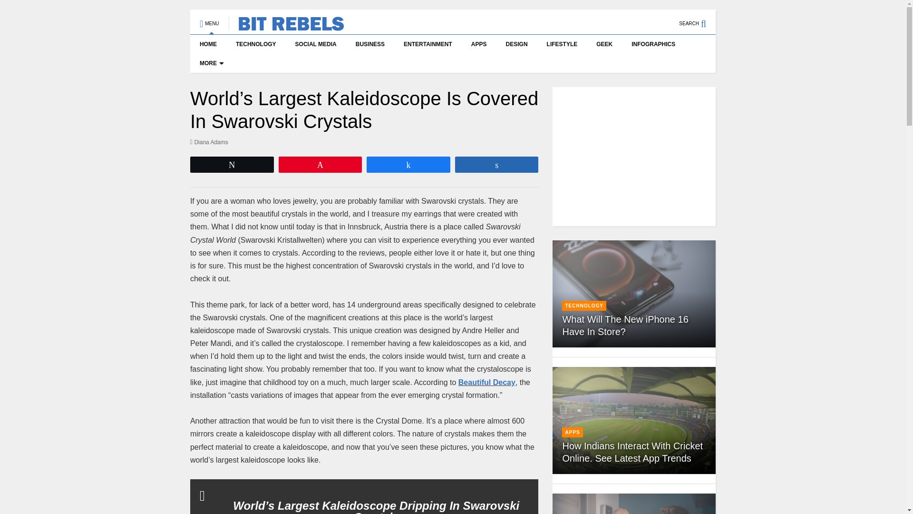  Describe the element at coordinates (428, 44) in the screenshot. I see `ENTERTAINMENT` at that location.